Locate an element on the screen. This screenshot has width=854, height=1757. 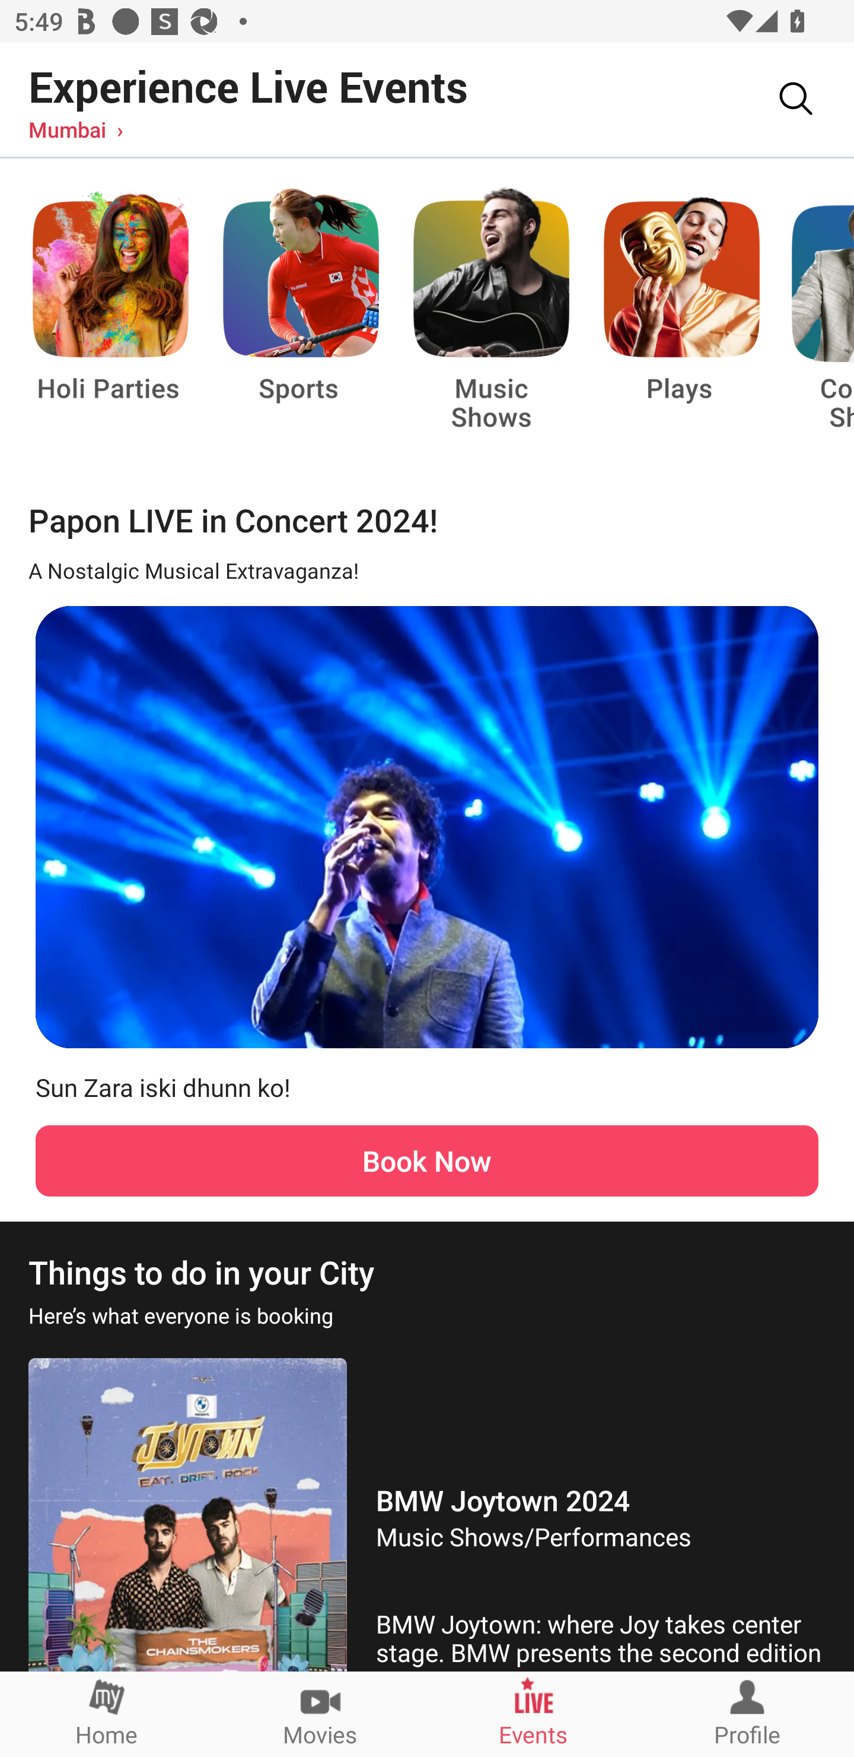
Book Now is located at coordinates (427, 1161).